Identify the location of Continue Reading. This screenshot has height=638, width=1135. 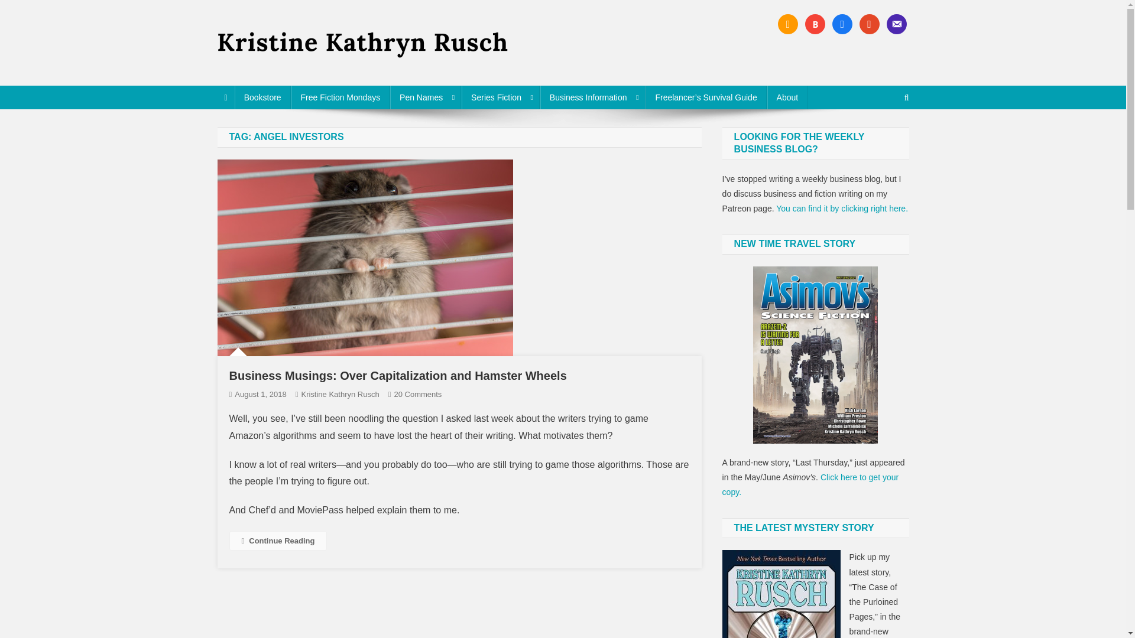
(278, 541).